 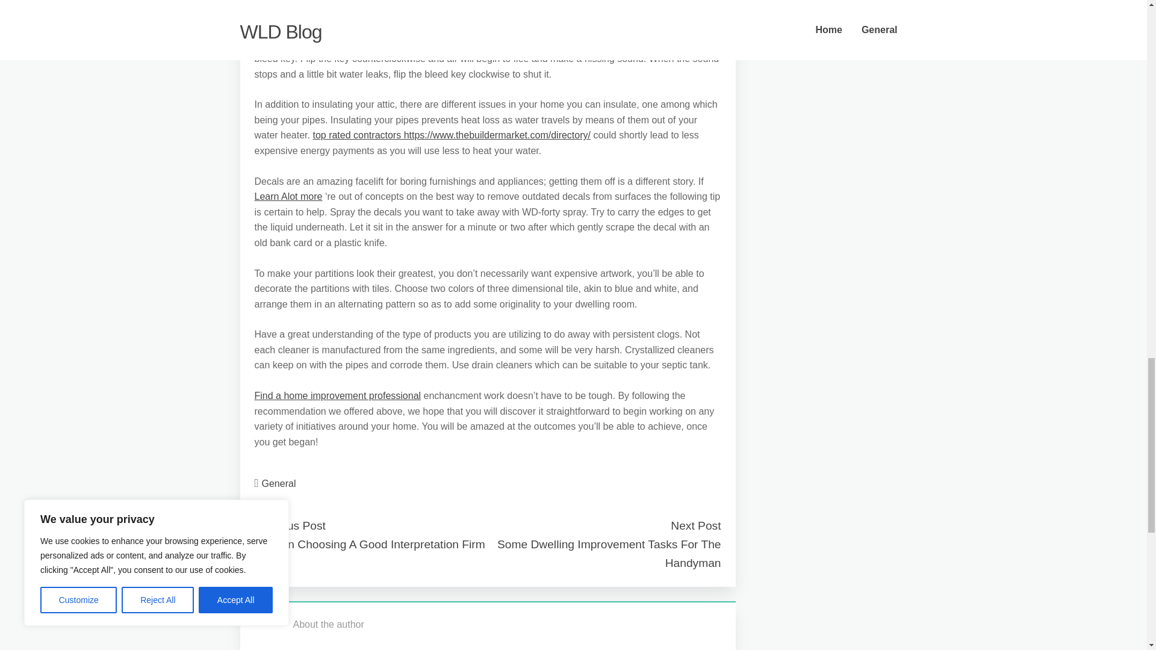 I want to click on browse around here, so click(x=325, y=13).